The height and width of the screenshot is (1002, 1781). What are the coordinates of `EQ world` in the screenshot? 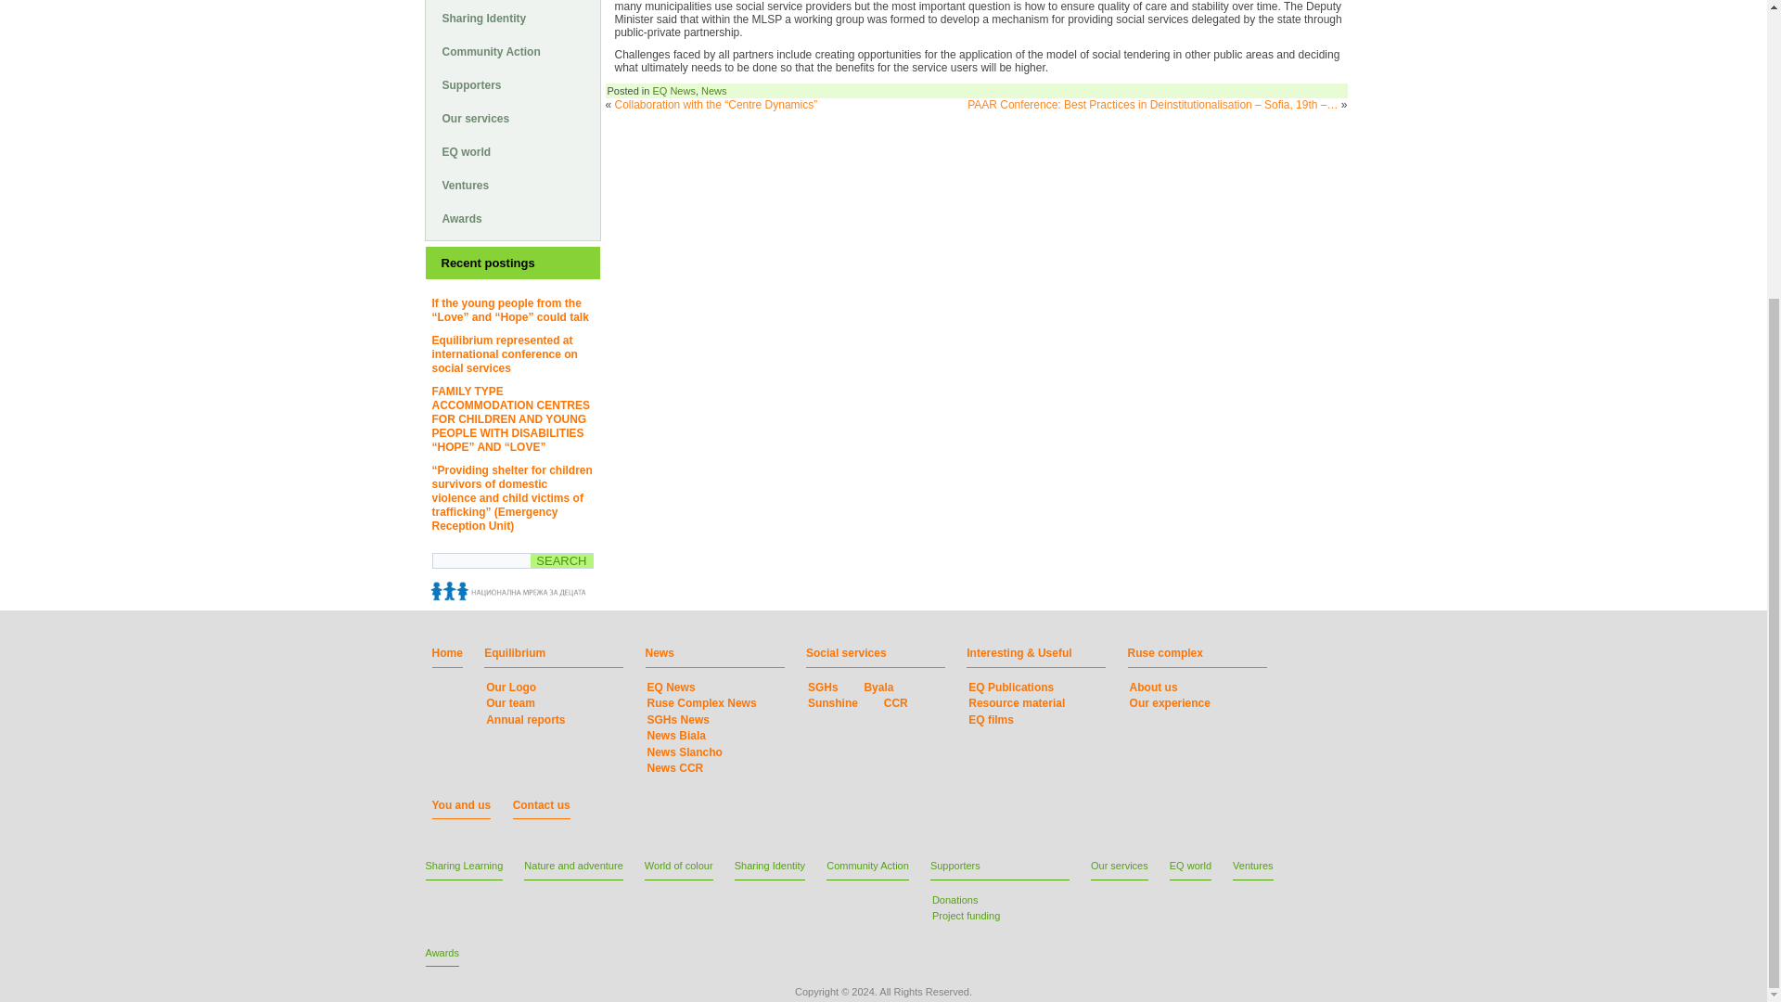 It's located at (512, 152).